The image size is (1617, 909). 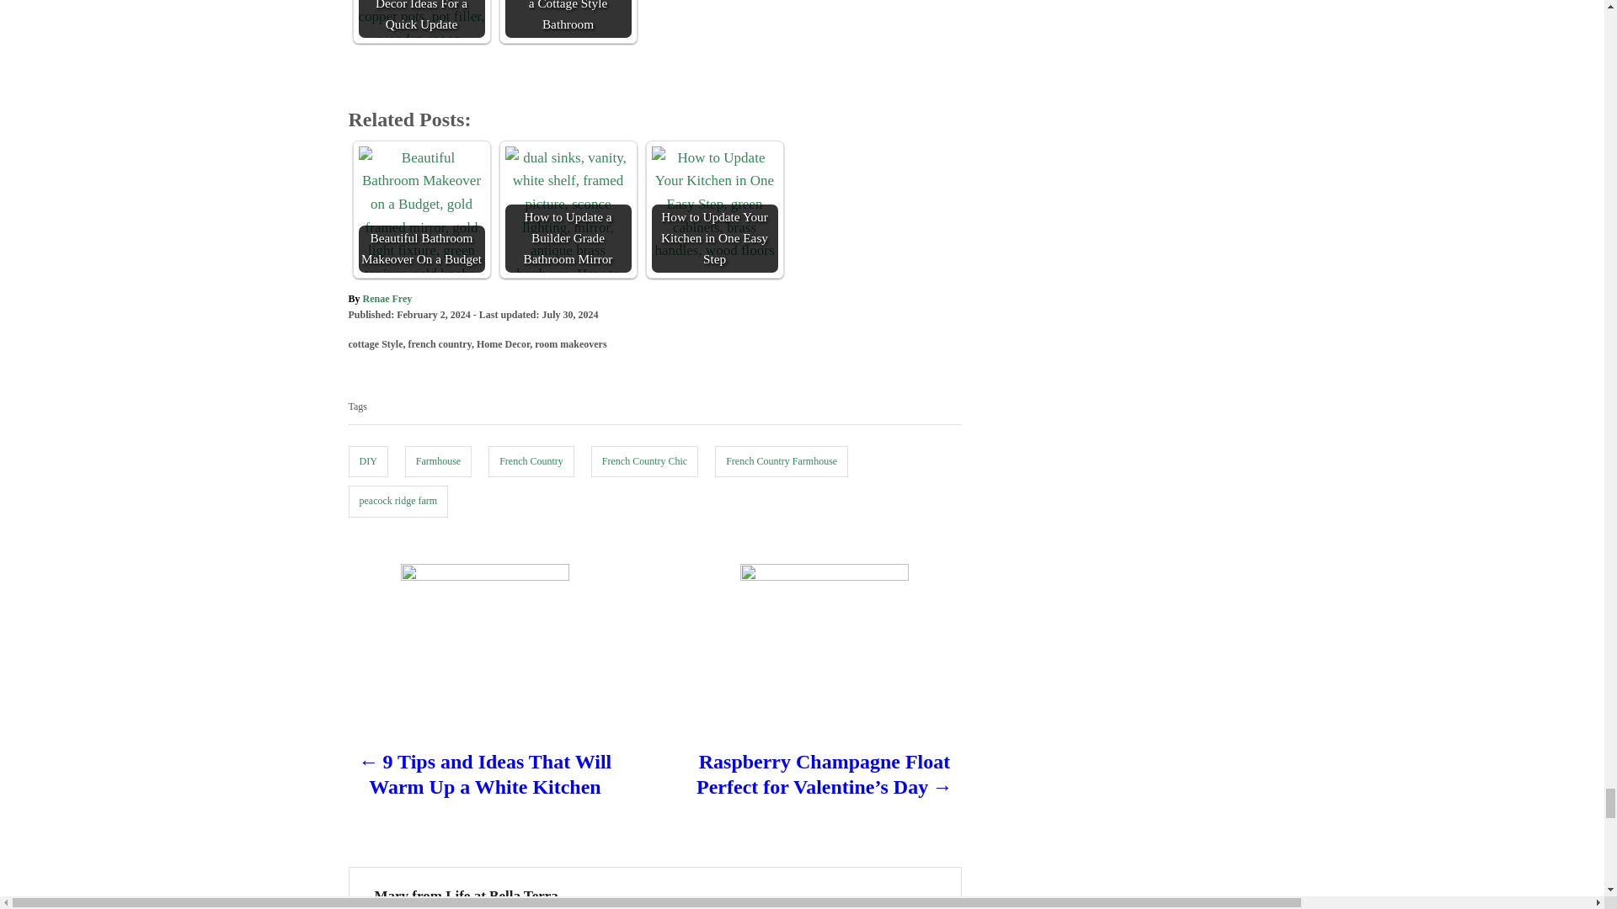 I want to click on How to Update Your Kitchen in One Easy Step, so click(x=714, y=209).